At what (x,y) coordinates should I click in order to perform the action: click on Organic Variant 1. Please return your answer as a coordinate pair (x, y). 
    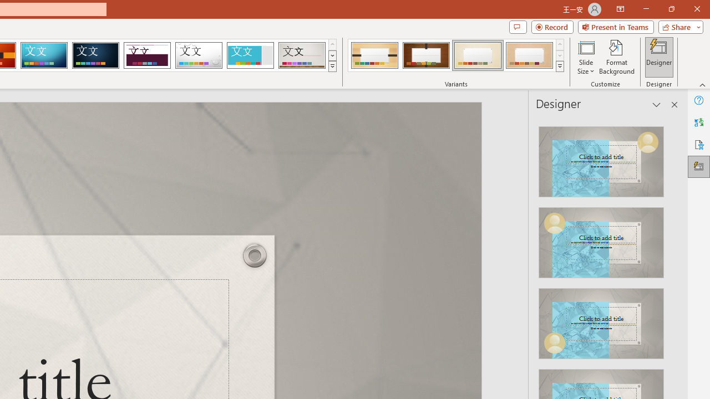
    Looking at the image, I should click on (374, 55).